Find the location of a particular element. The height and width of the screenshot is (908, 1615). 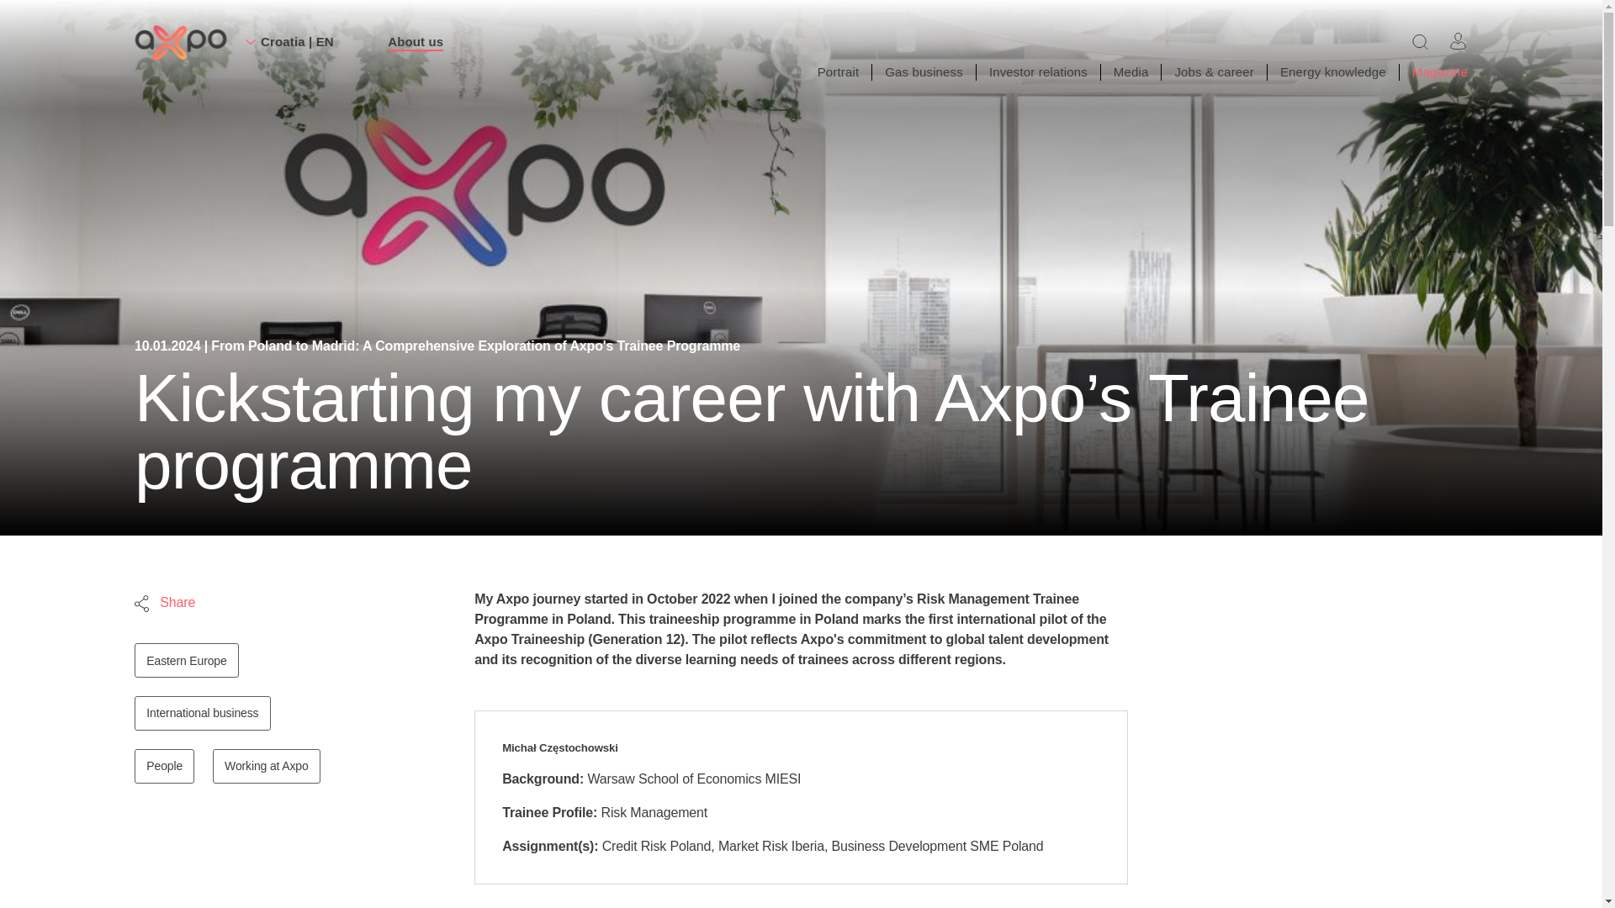

About us is located at coordinates (180, 44).